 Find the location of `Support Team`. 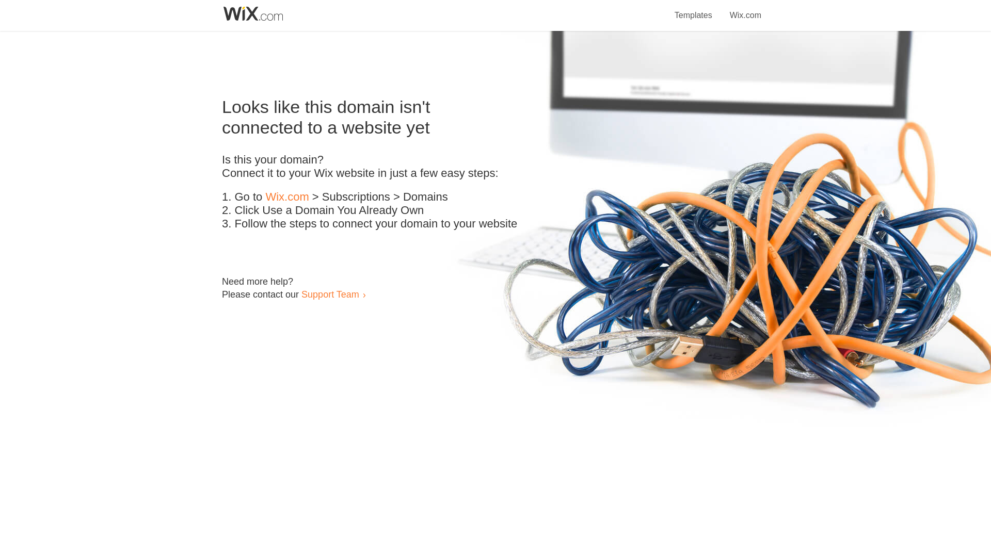

Support Team is located at coordinates (330, 294).